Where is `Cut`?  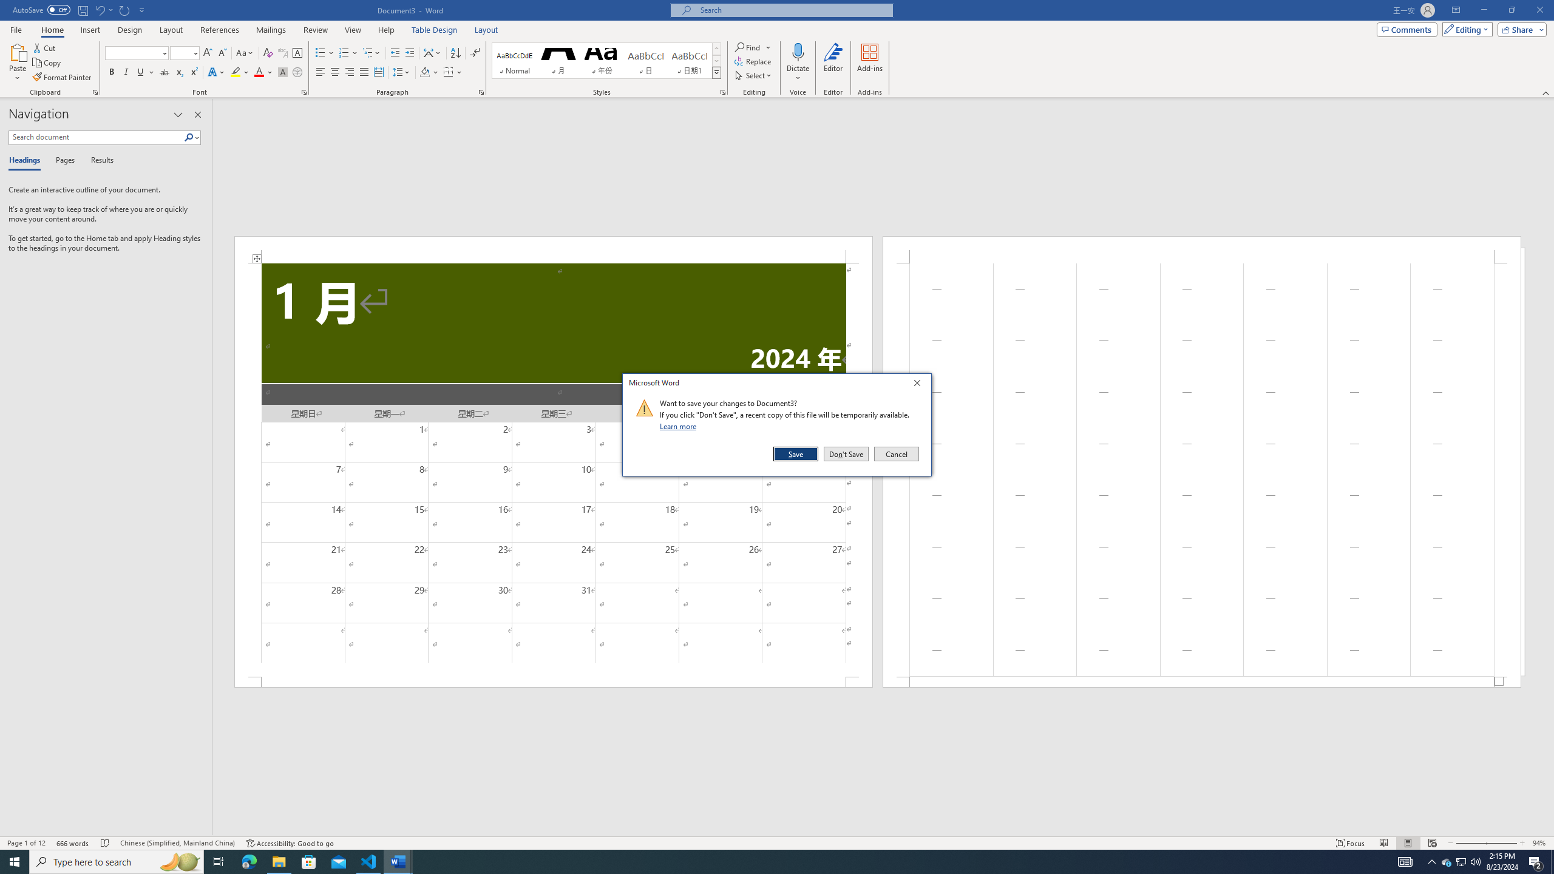 Cut is located at coordinates (45, 47).